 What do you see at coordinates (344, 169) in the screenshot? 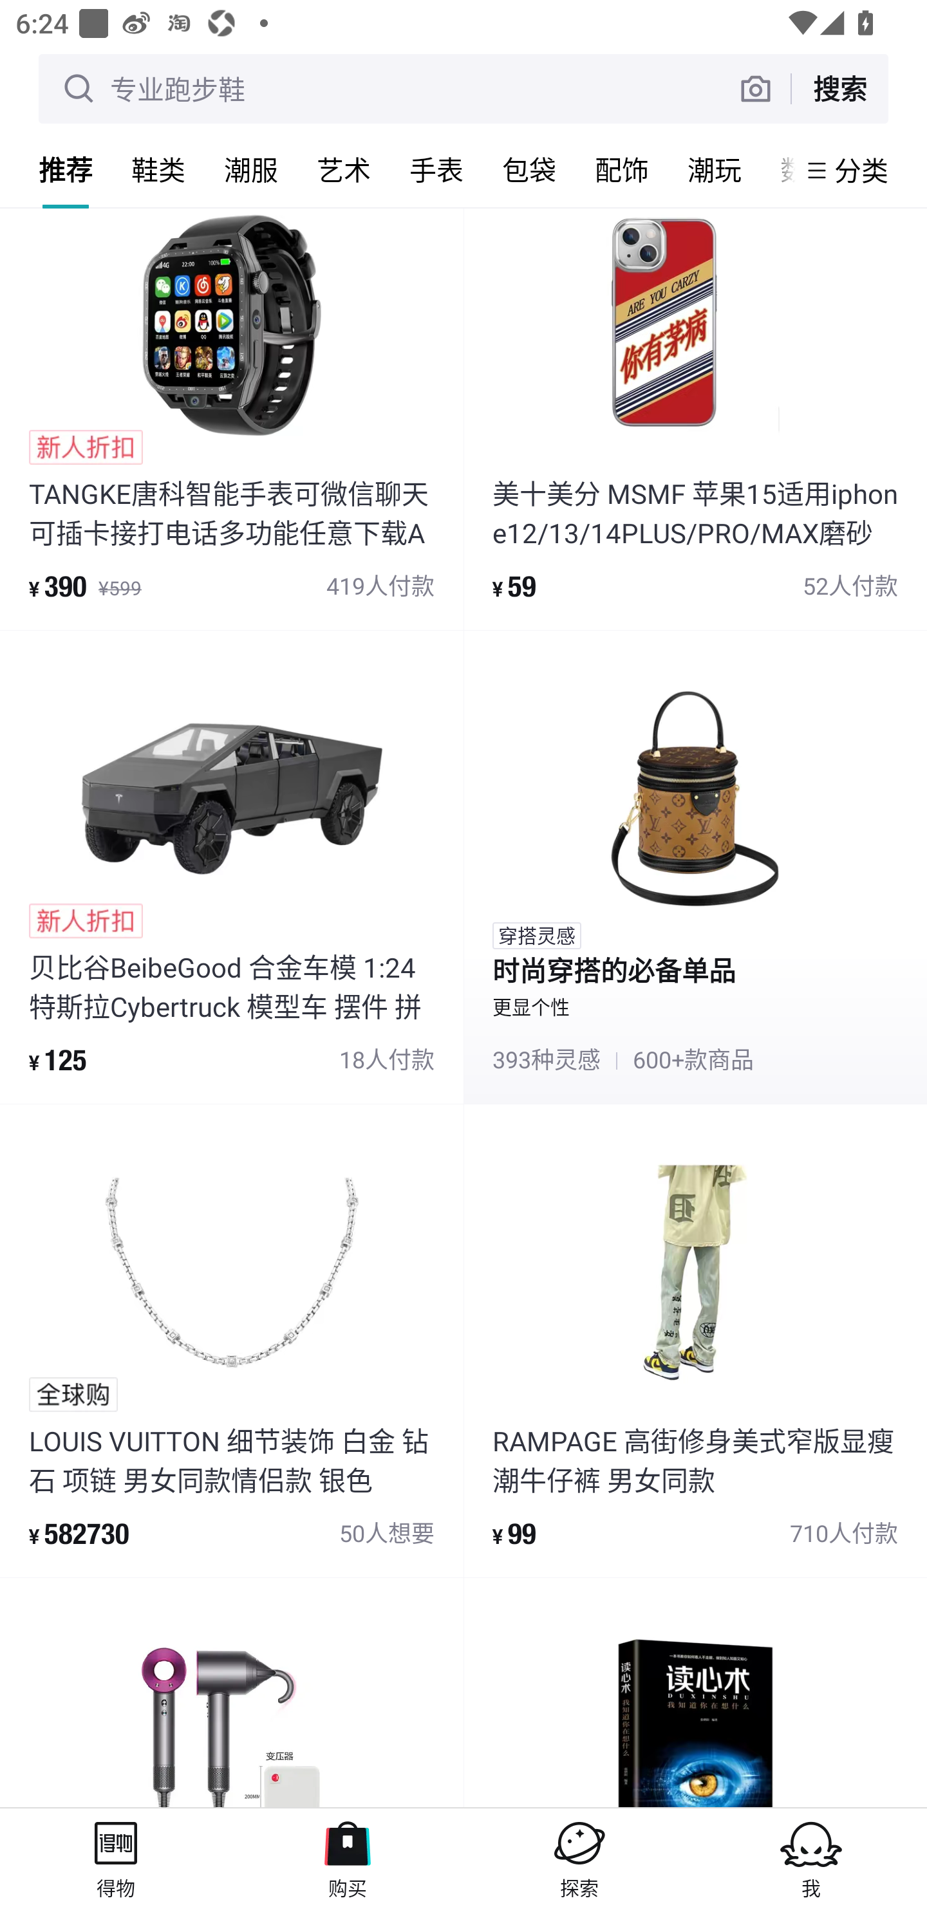
I see `艺术` at bounding box center [344, 169].